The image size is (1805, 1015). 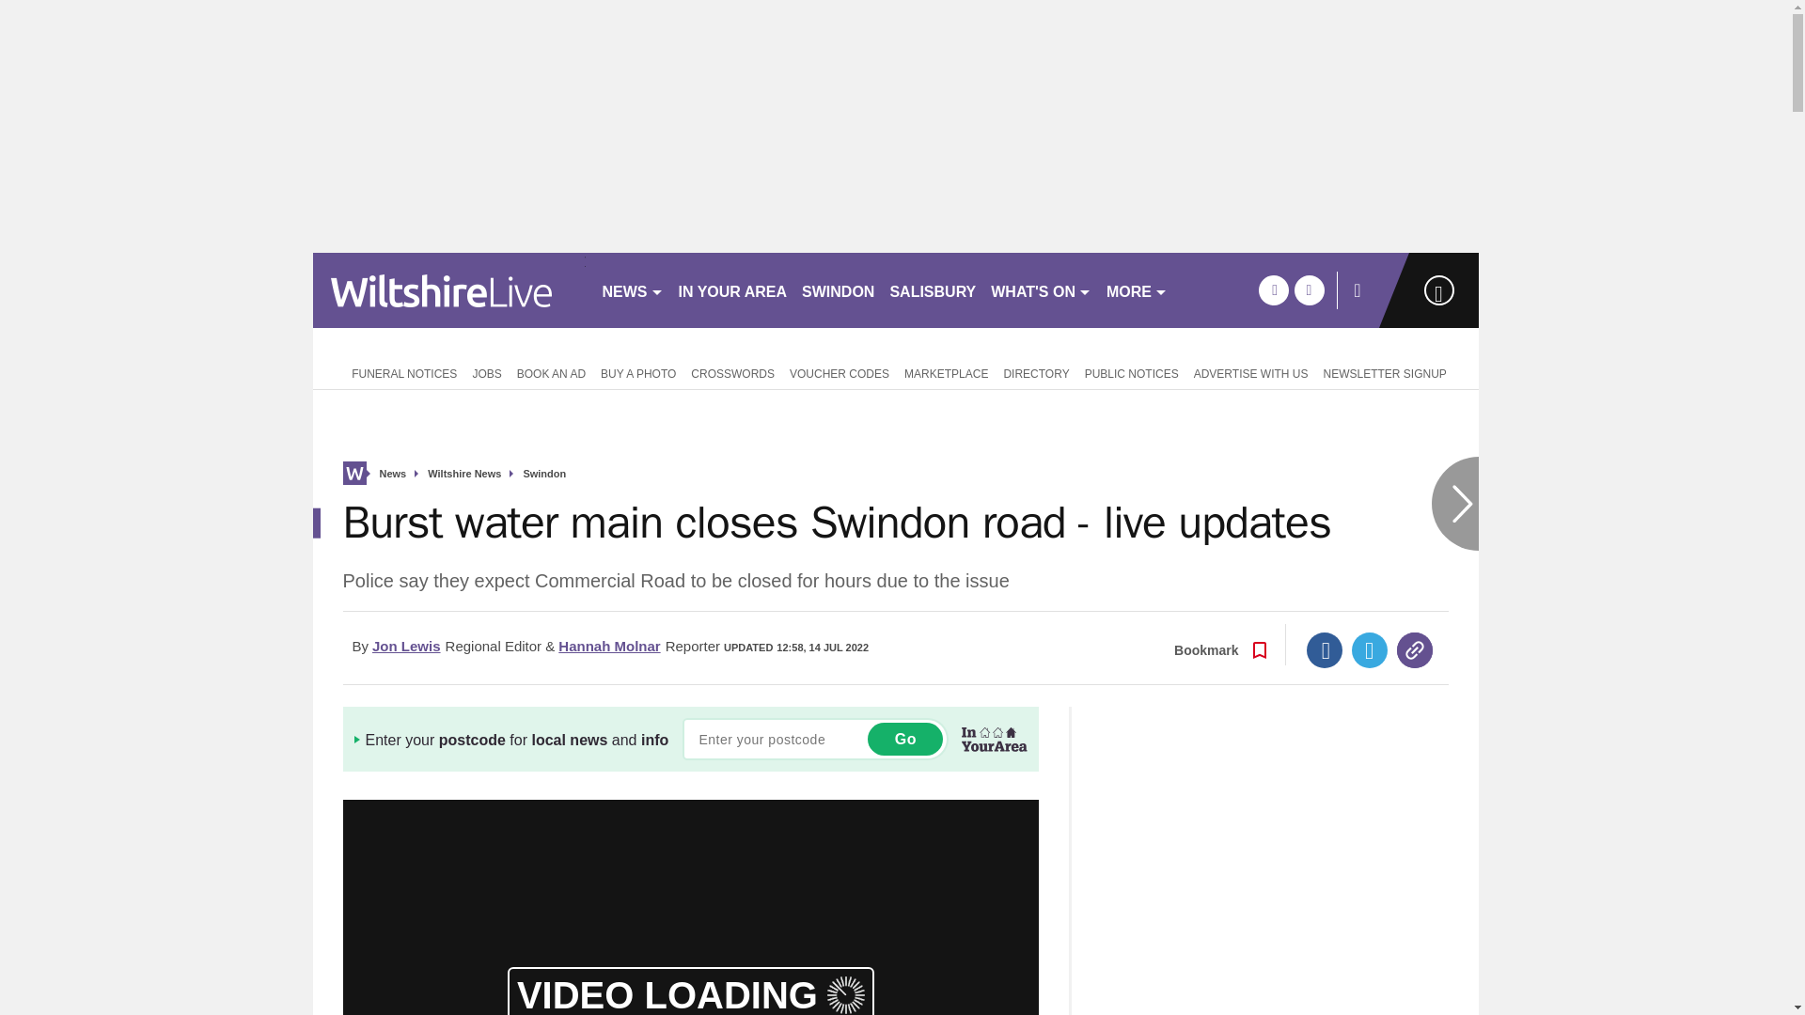 I want to click on MARKETPLACE, so click(x=946, y=372).